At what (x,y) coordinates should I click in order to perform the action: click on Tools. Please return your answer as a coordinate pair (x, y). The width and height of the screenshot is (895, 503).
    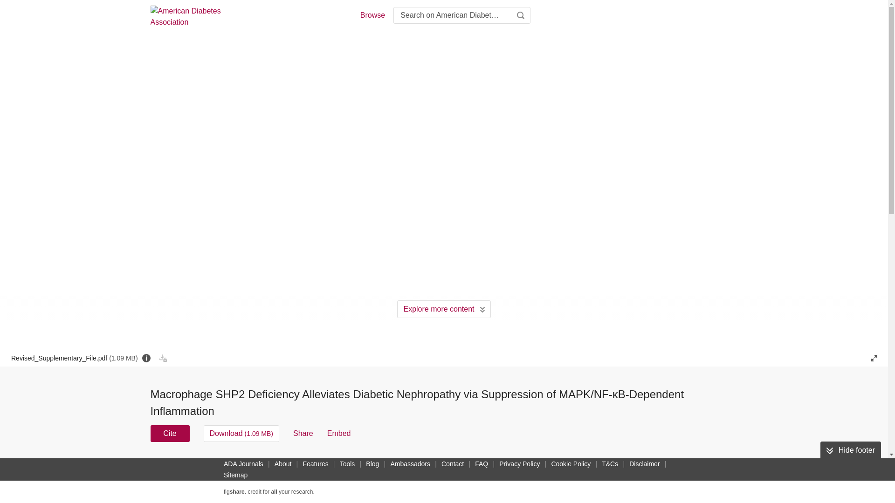
    Looking at the image, I should click on (348, 463).